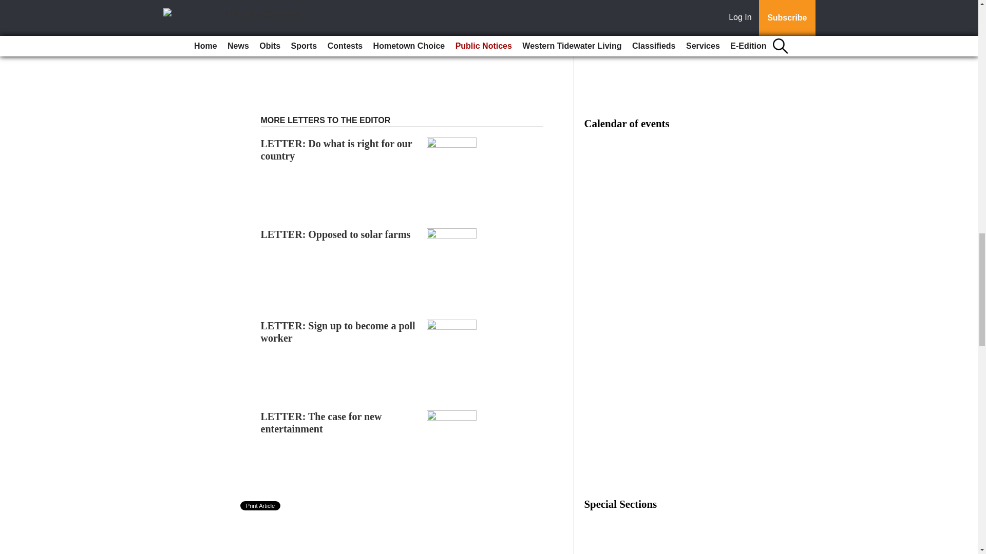 The width and height of the screenshot is (986, 554). What do you see at coordinates (336, 150) in the screenshot?
I see `LETTER: Do what is right for our country` at bounding box center [336, 150].